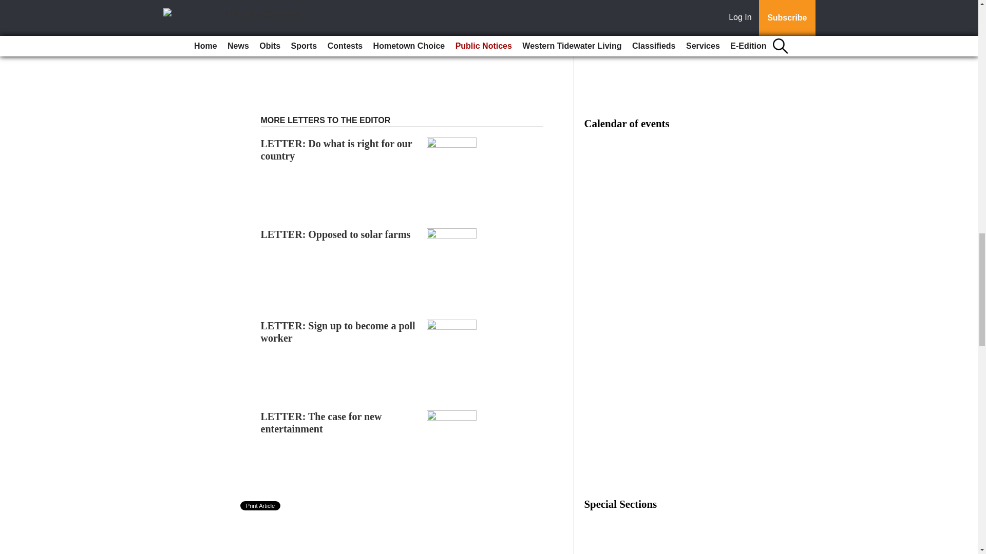 The width and height of the screenshot is (986, 554). What do you see at coordinates (336, 150) in the screenshot?
I see `LETTER: Do what is right for our country` at bounding box center [336, 150].